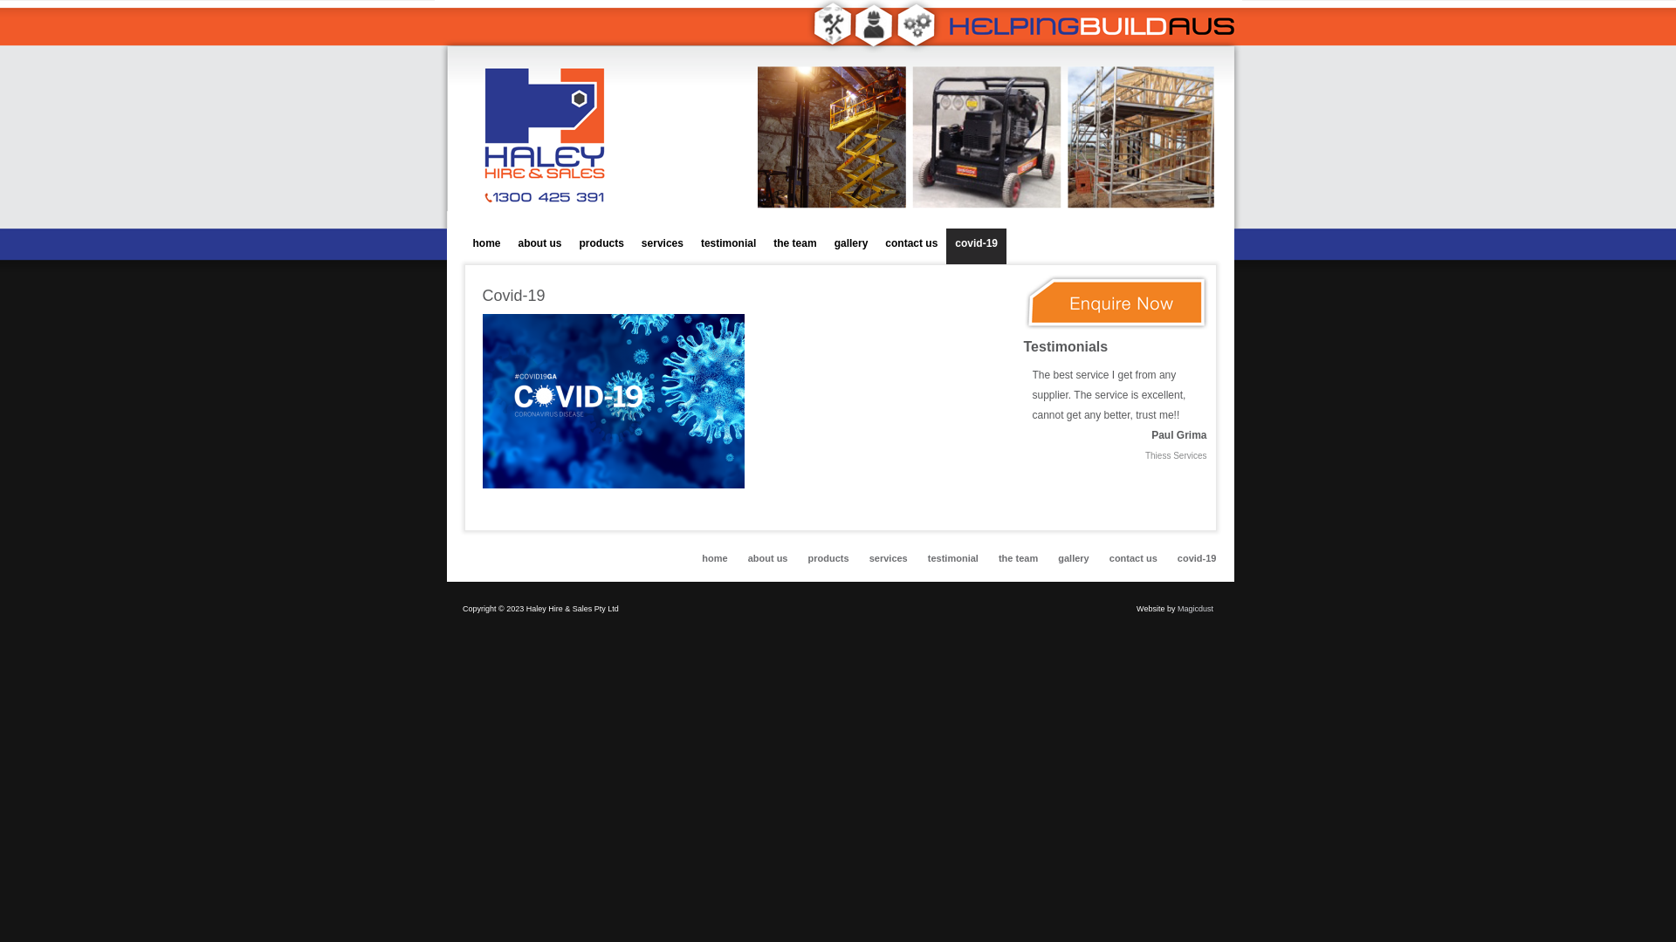  I want to click on about us, so click(768, 558).